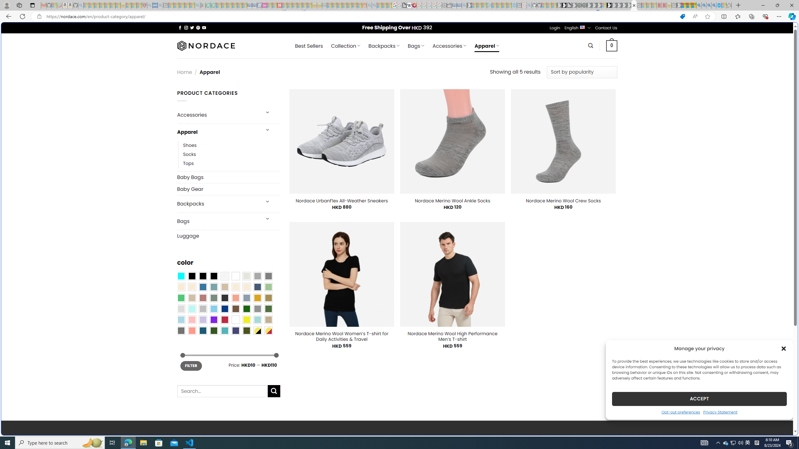  Describe the element at coordinates (506, 60) in the screenshot. I see `Search or enter web address` at that location.